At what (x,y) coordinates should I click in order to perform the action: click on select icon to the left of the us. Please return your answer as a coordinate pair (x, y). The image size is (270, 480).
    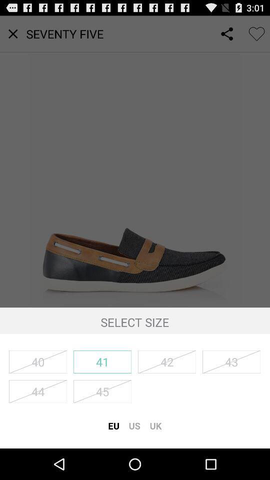
    Looking at the image, I should click on (113, 425).